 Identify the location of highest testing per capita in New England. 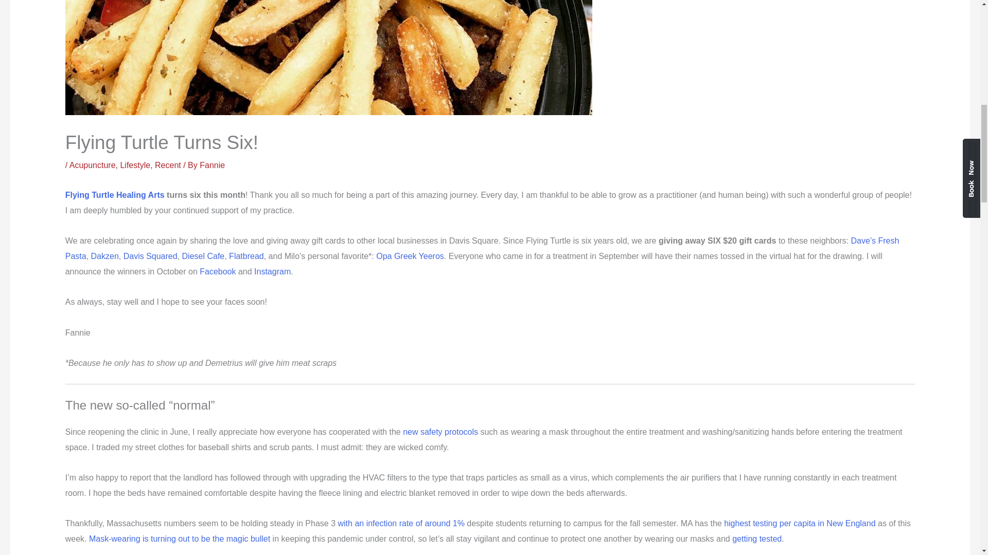
(800, 523).